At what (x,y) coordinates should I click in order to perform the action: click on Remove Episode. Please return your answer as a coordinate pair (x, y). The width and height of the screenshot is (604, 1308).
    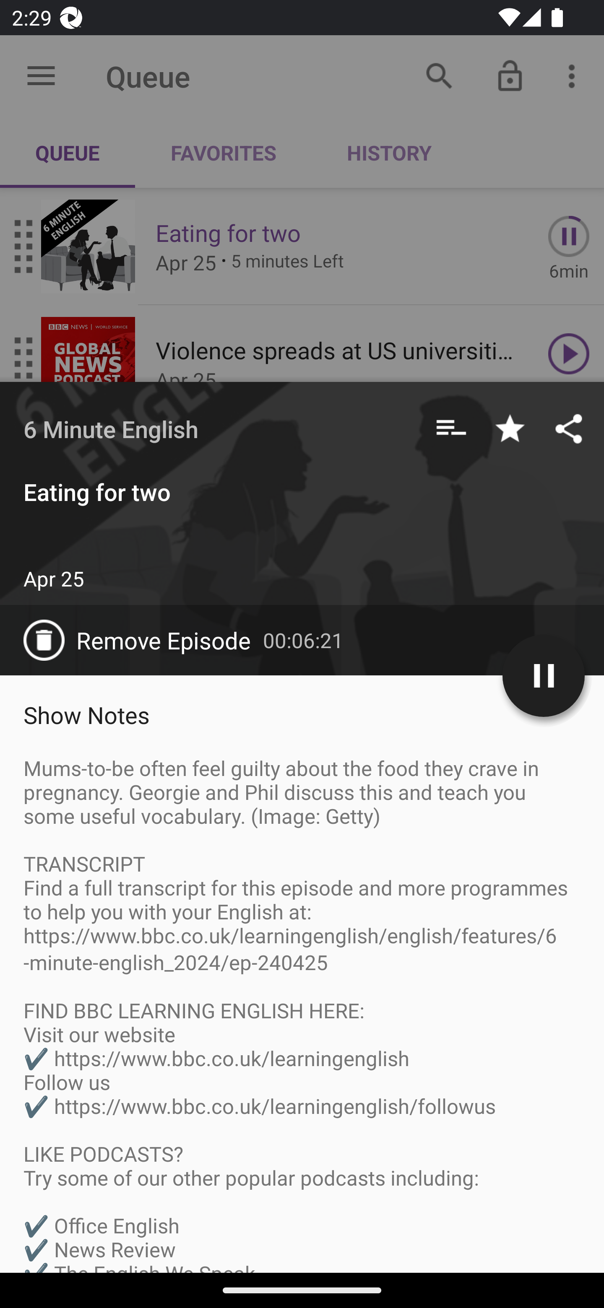
    Looking at the image, I should click on (143, 640).